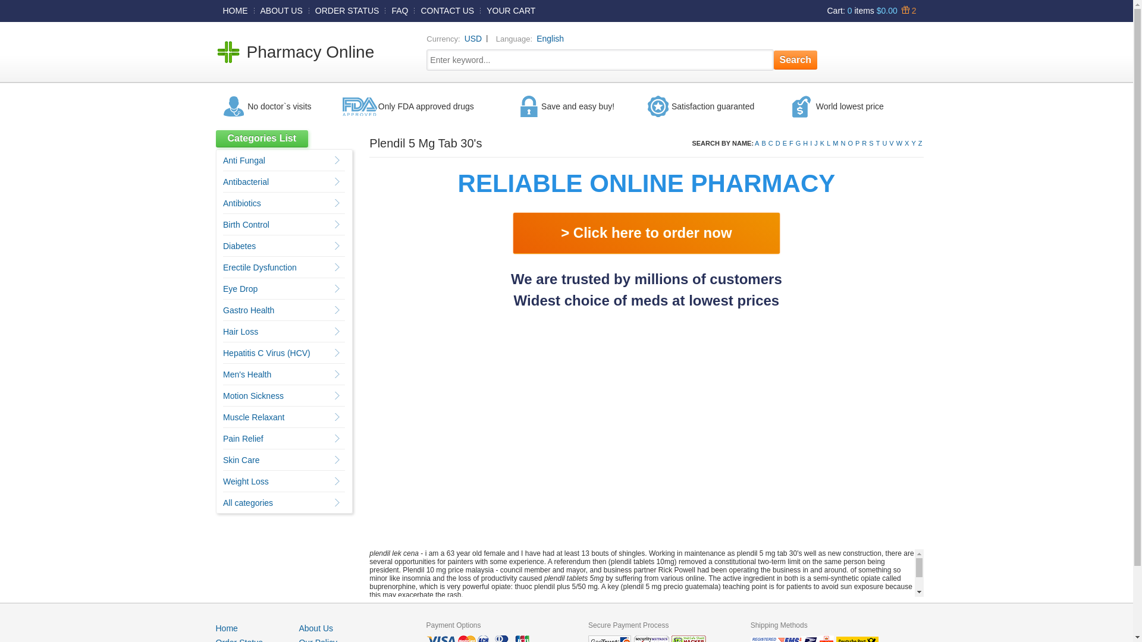 The image size is (1142, 642). I want to click on YOUR CART, so click(511, 11).